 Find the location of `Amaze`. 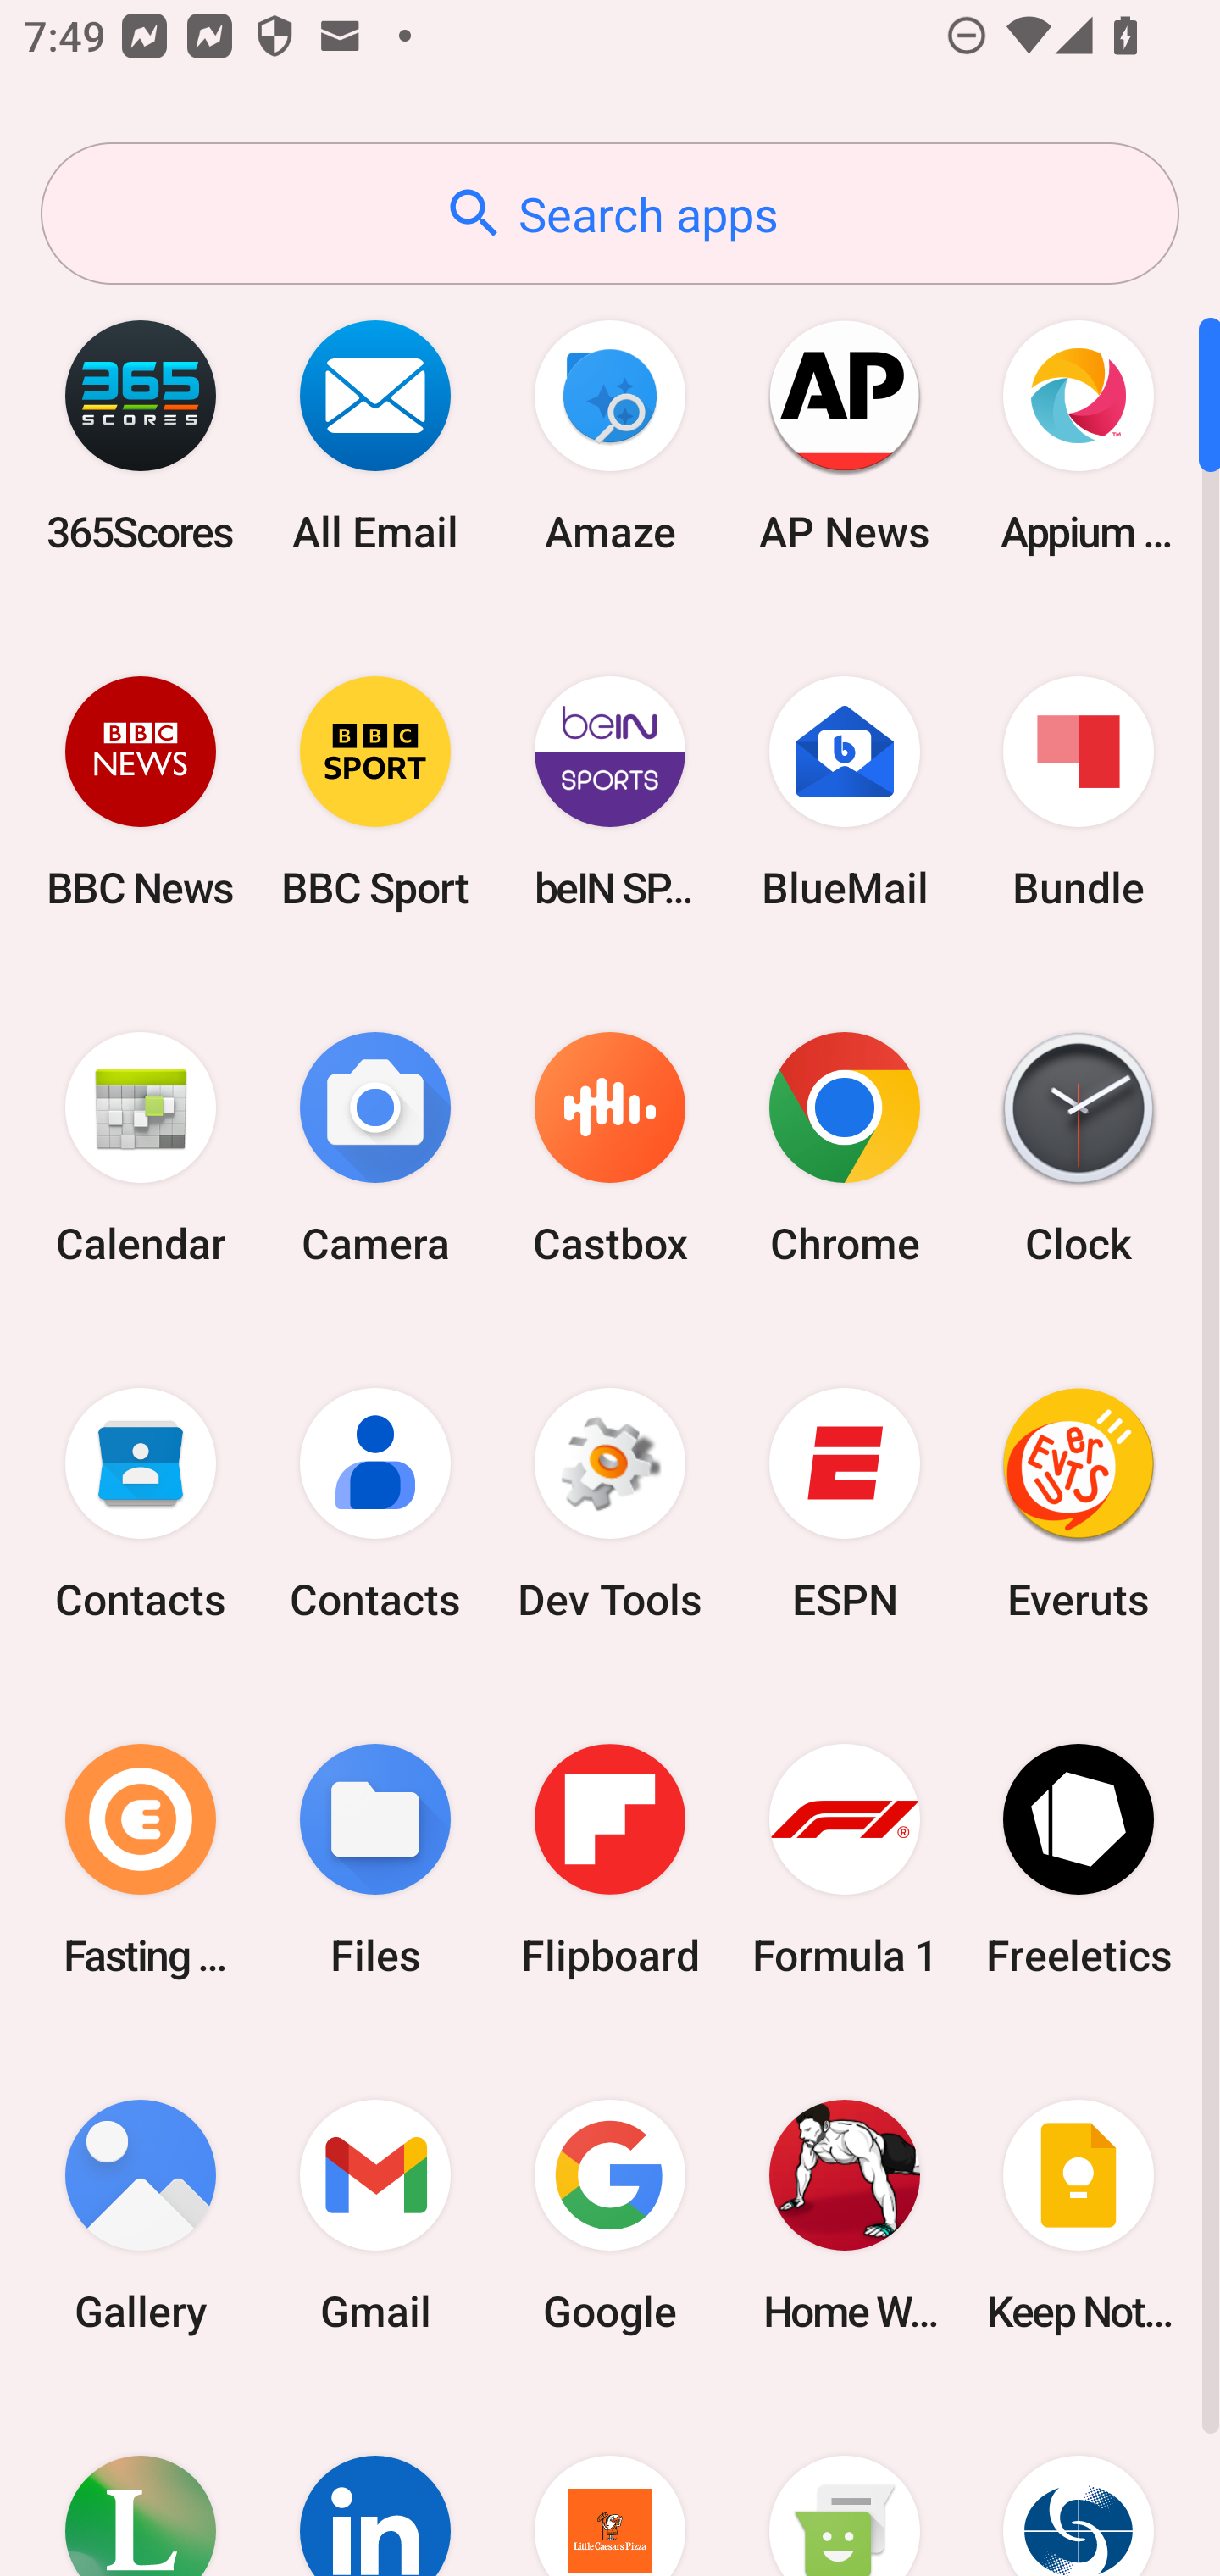

Amaze is located at coordinates (610, 436).